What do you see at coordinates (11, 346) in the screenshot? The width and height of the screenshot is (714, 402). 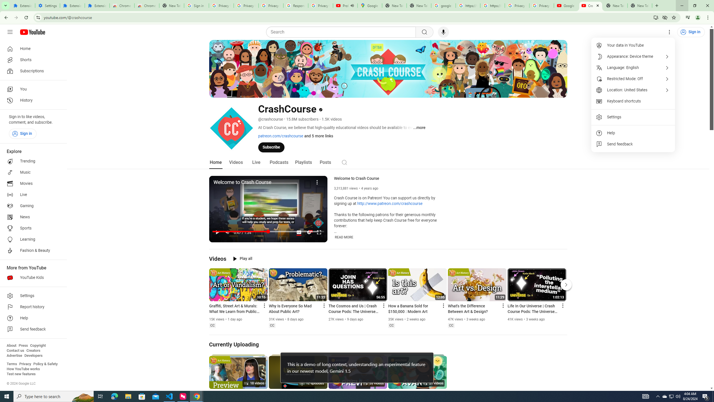 I see `About` at bounding box center [11, 346].